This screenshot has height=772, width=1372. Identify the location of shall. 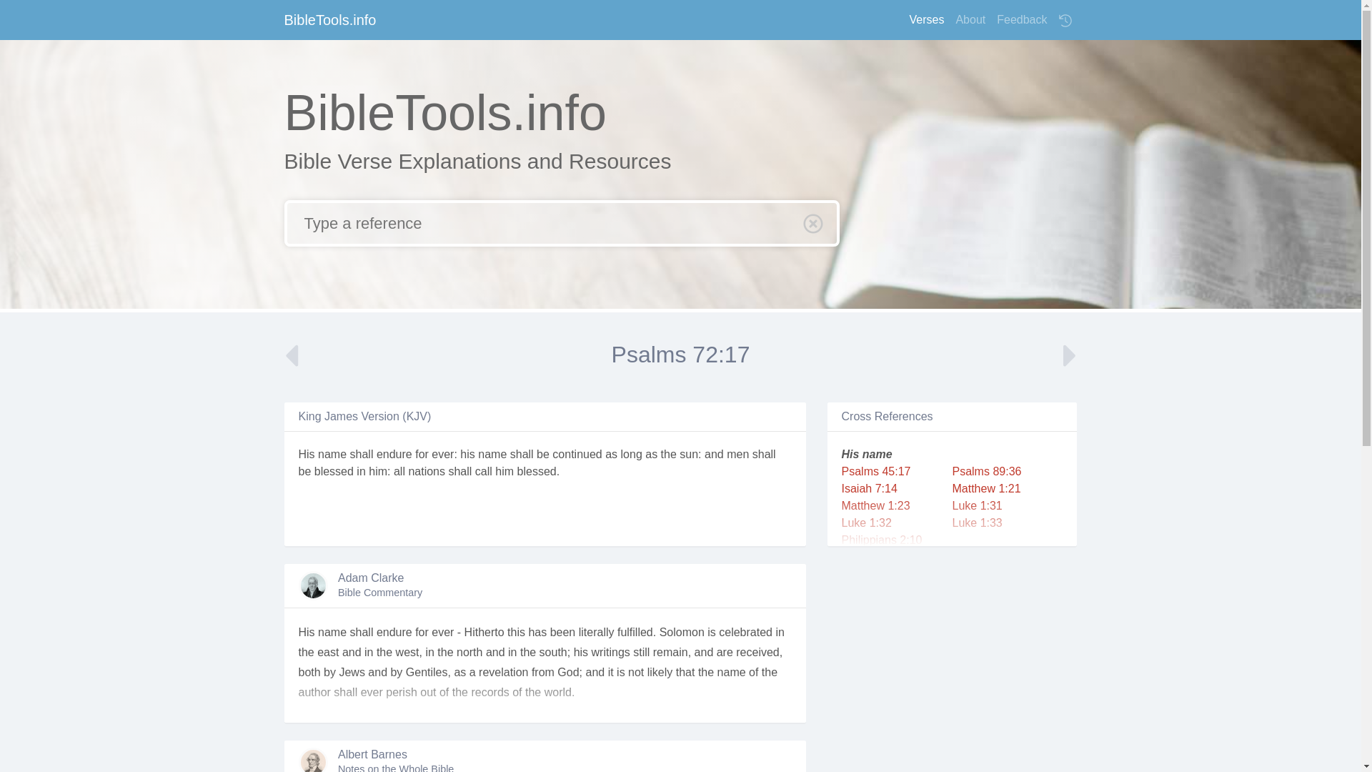
(362, 454).